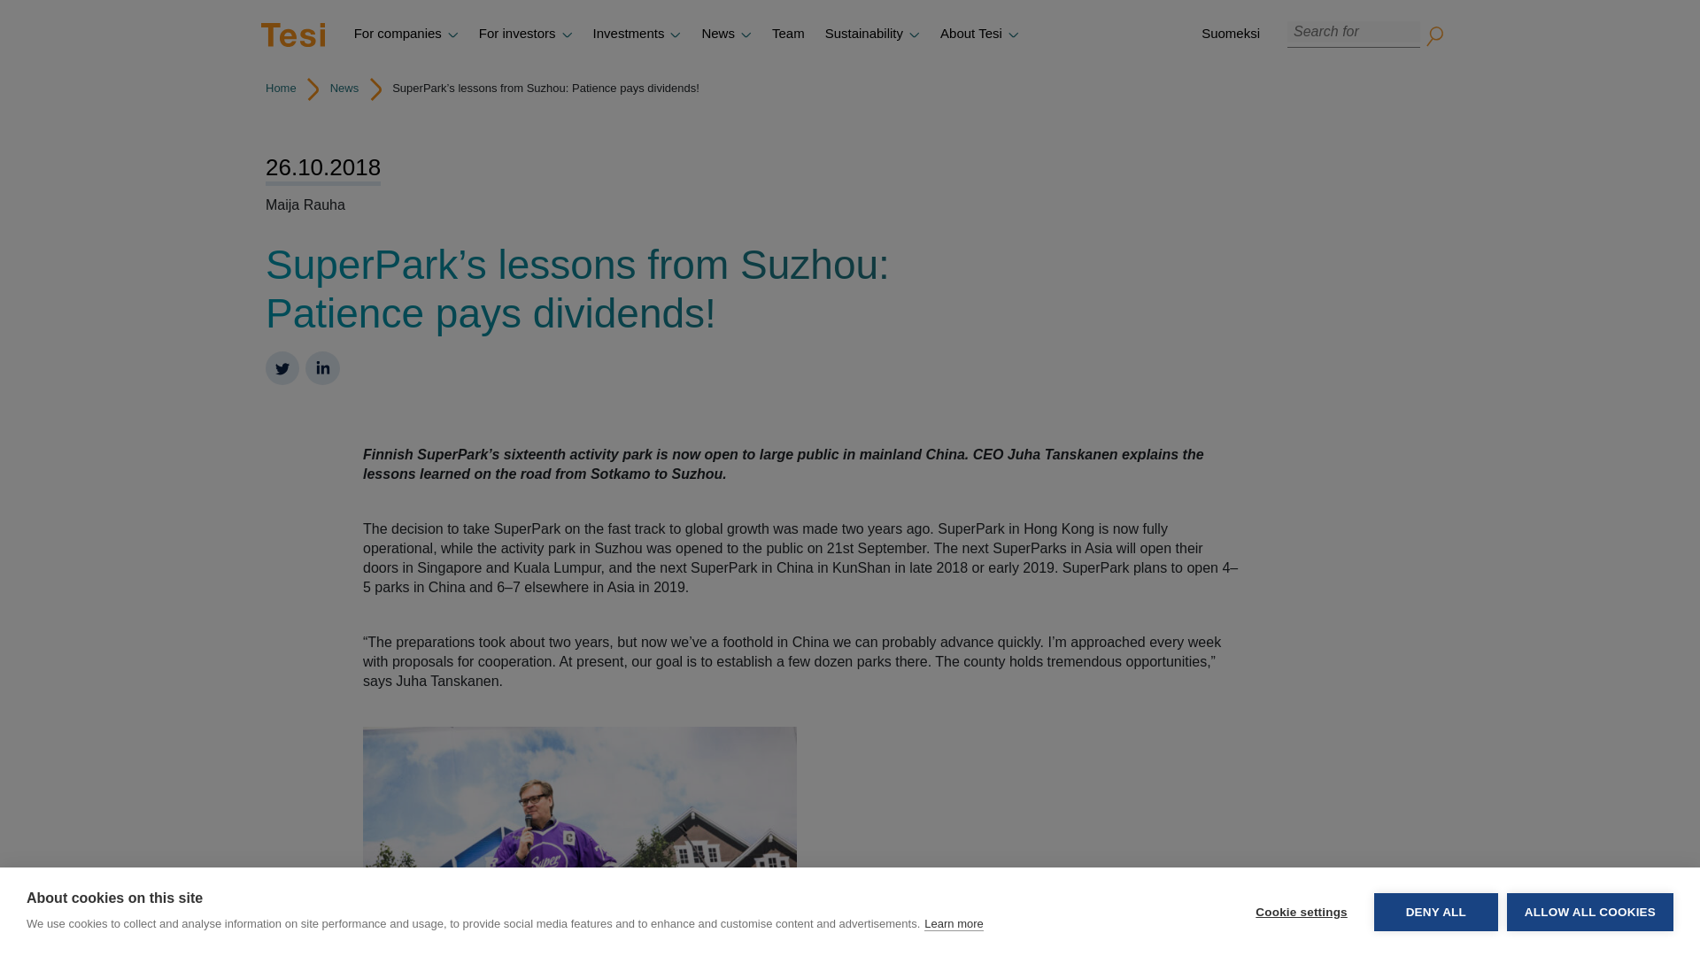 The image size is (1700, 956). I want to click on Investments, so click(637, 34).